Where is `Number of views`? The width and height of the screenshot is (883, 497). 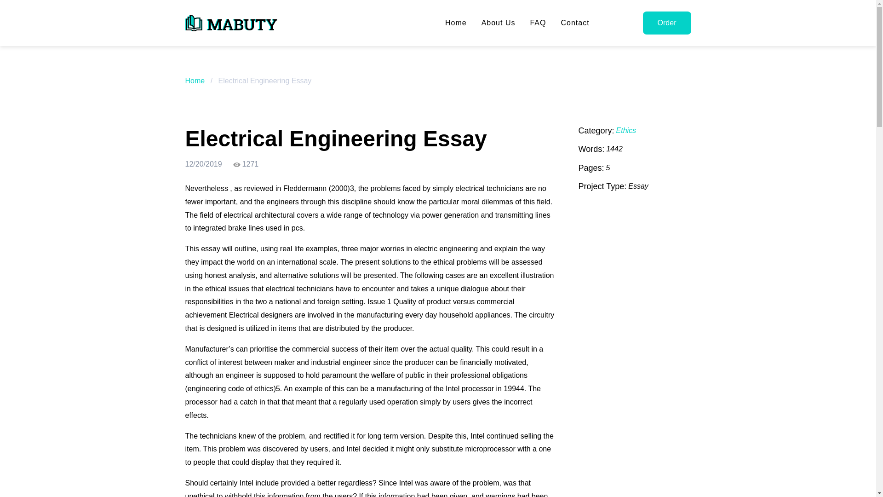 Number of views is located at coordinates (246, 164).